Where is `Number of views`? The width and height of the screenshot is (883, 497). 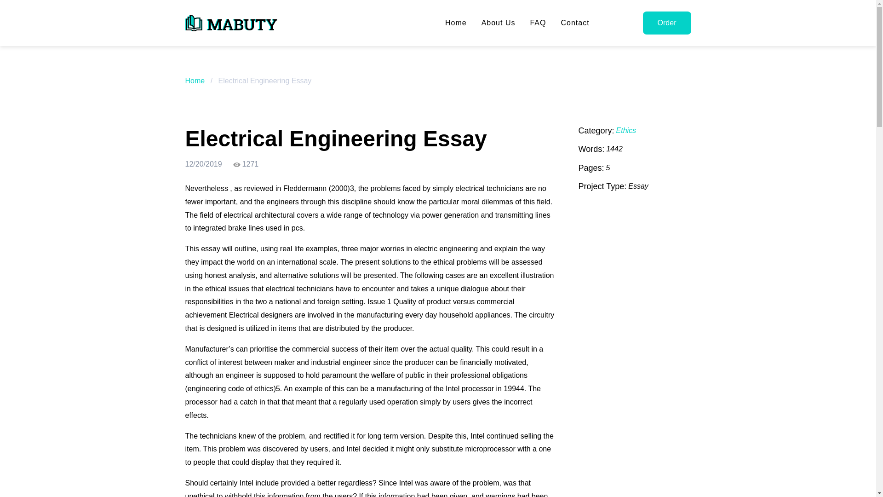 Number of views is located at coordinates (246, 164).